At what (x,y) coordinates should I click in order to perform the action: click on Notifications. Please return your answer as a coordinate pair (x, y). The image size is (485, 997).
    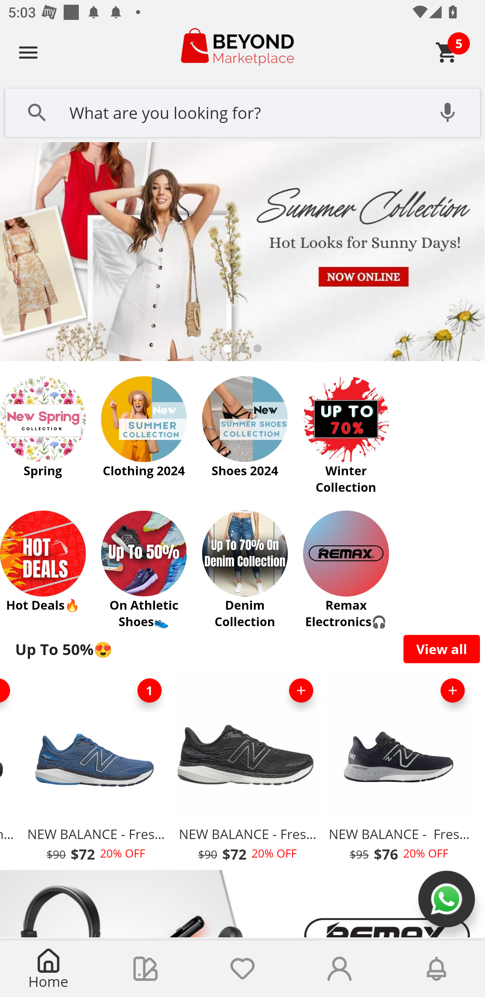
    Looking at the image, I should click on (437, 969).